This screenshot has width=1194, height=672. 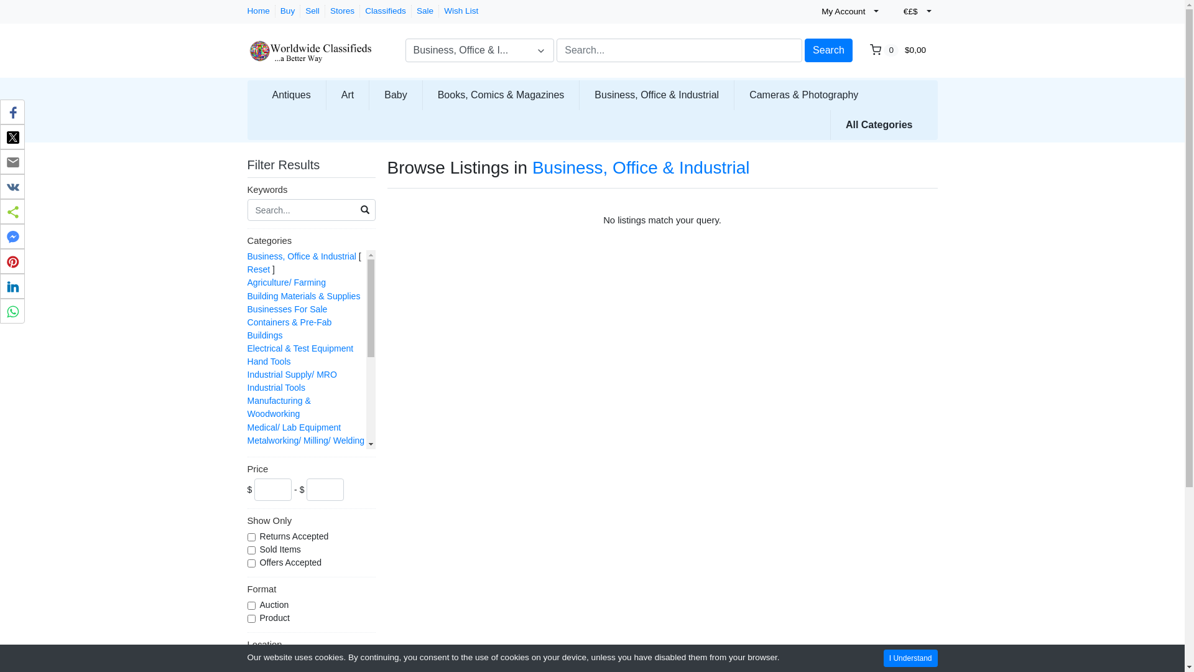 What do you see at coordinates (657, 95) in the screenshot?
I see `Business, Office & Industrial` at bounding box center [657, 95].